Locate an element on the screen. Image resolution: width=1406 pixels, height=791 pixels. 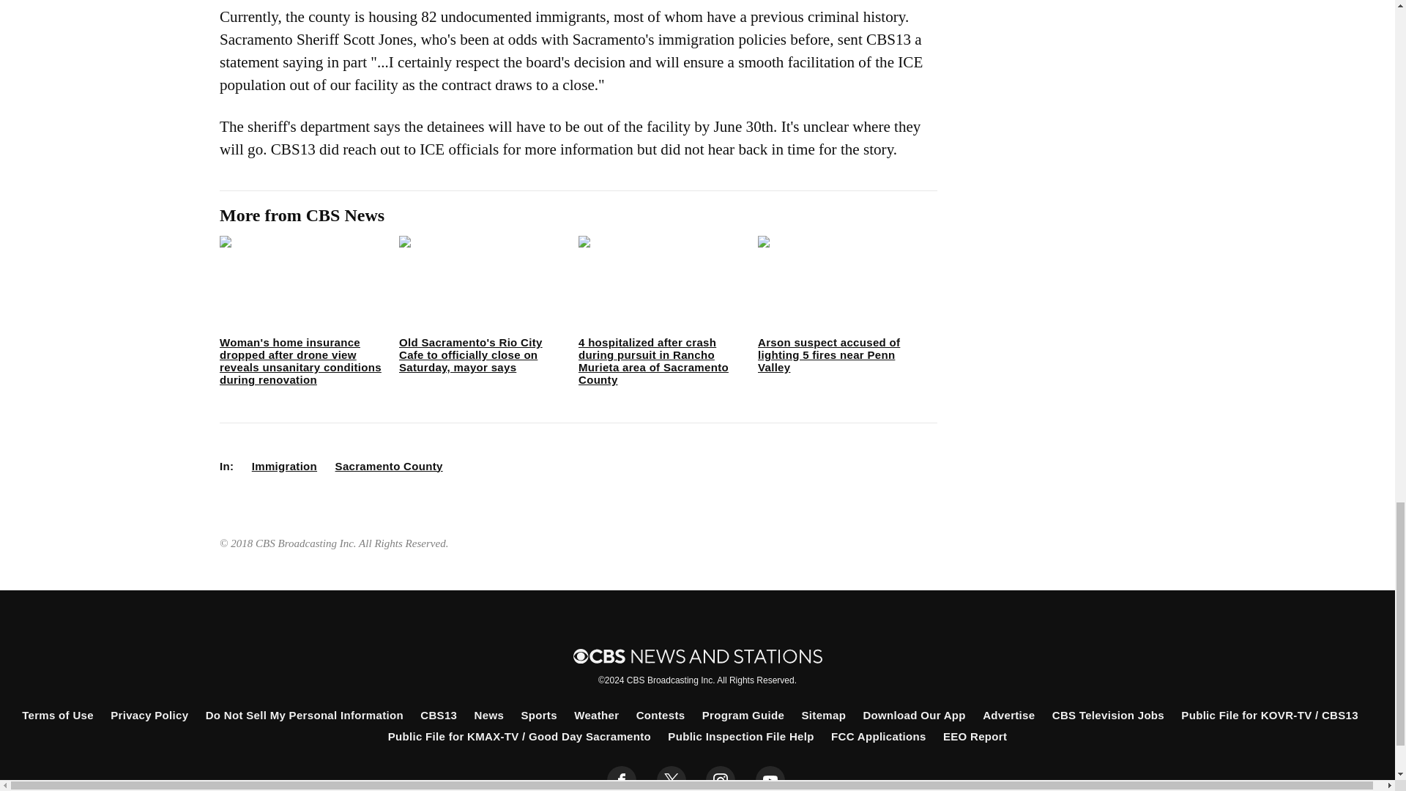
youtube is located at coordinates (770, 779).